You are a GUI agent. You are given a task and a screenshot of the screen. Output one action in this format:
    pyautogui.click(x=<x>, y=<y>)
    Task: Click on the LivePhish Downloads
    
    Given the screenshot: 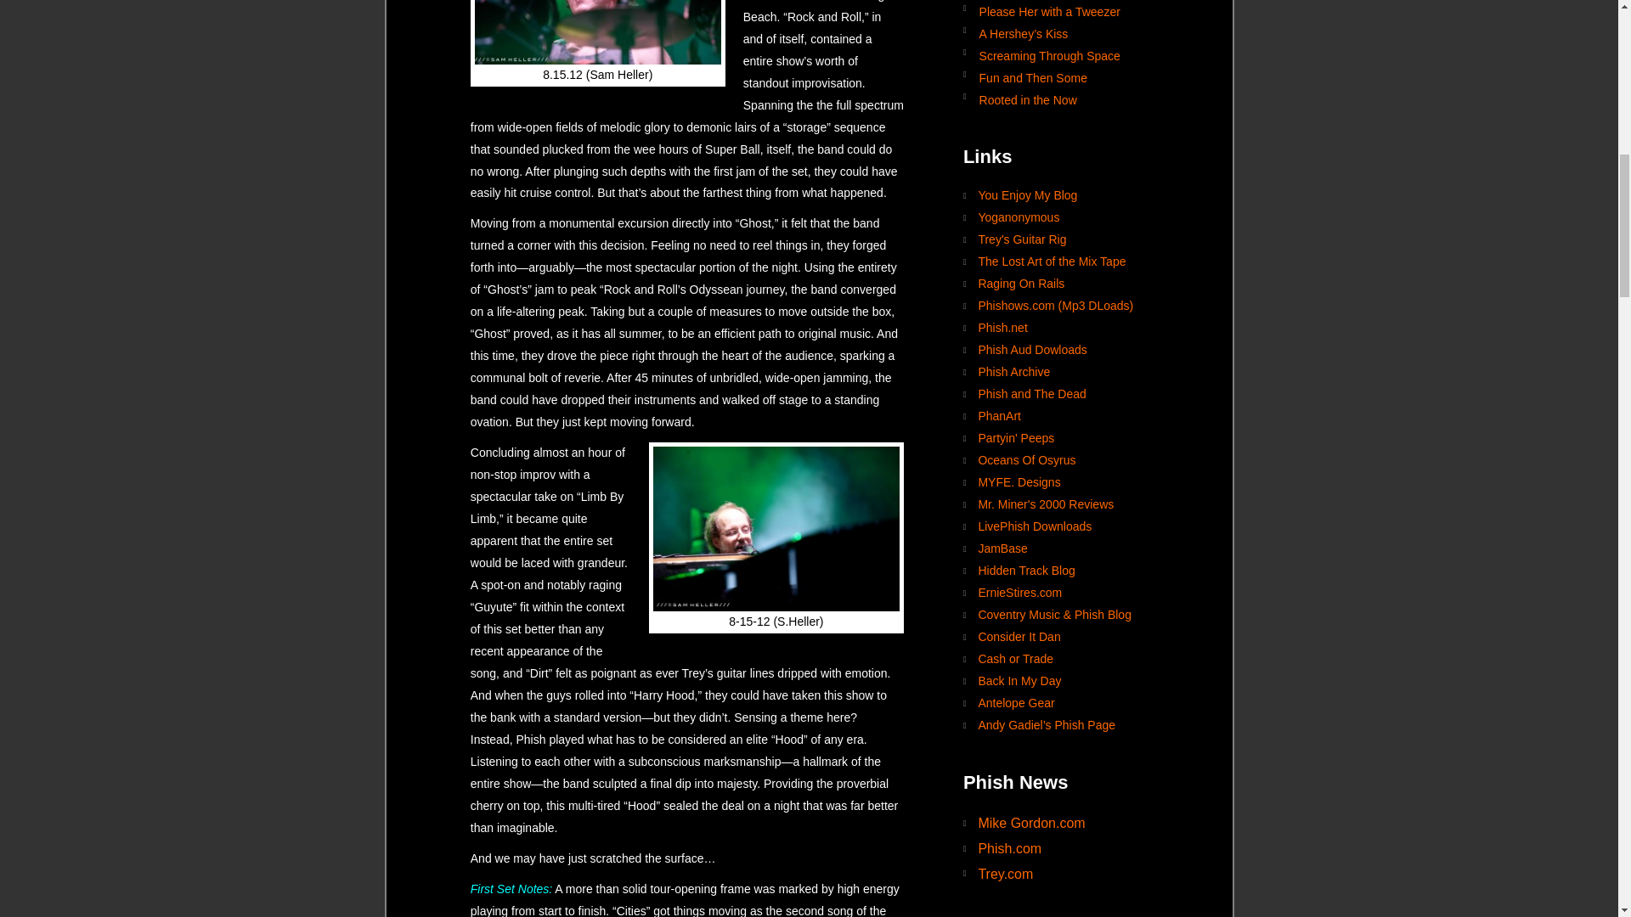 What is the action you would take?
    pyautogui.click(x=1071, y=526)
    